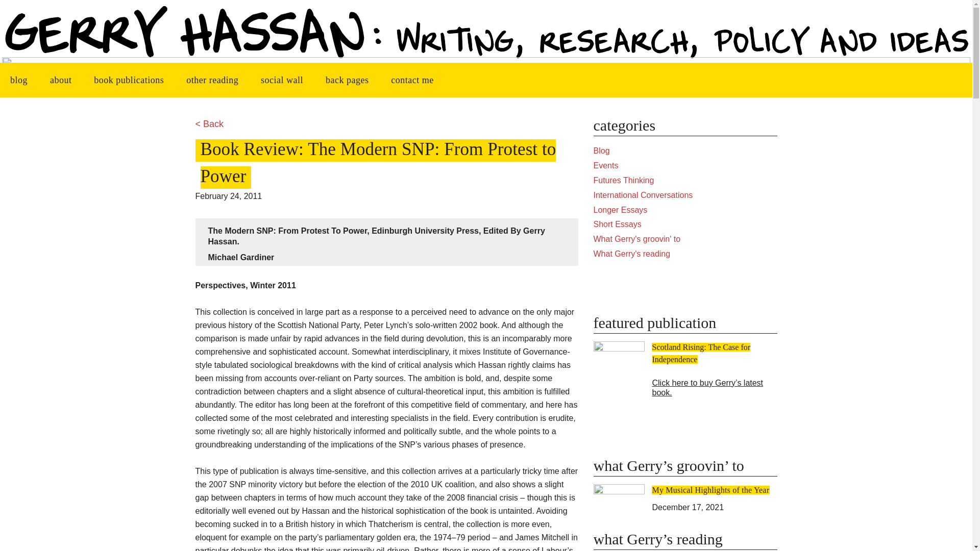 The width and height of the screenshot is (980, 551). Describe the element at coordinates (282, 80) in the screenshot. I see `social wall` at that location.